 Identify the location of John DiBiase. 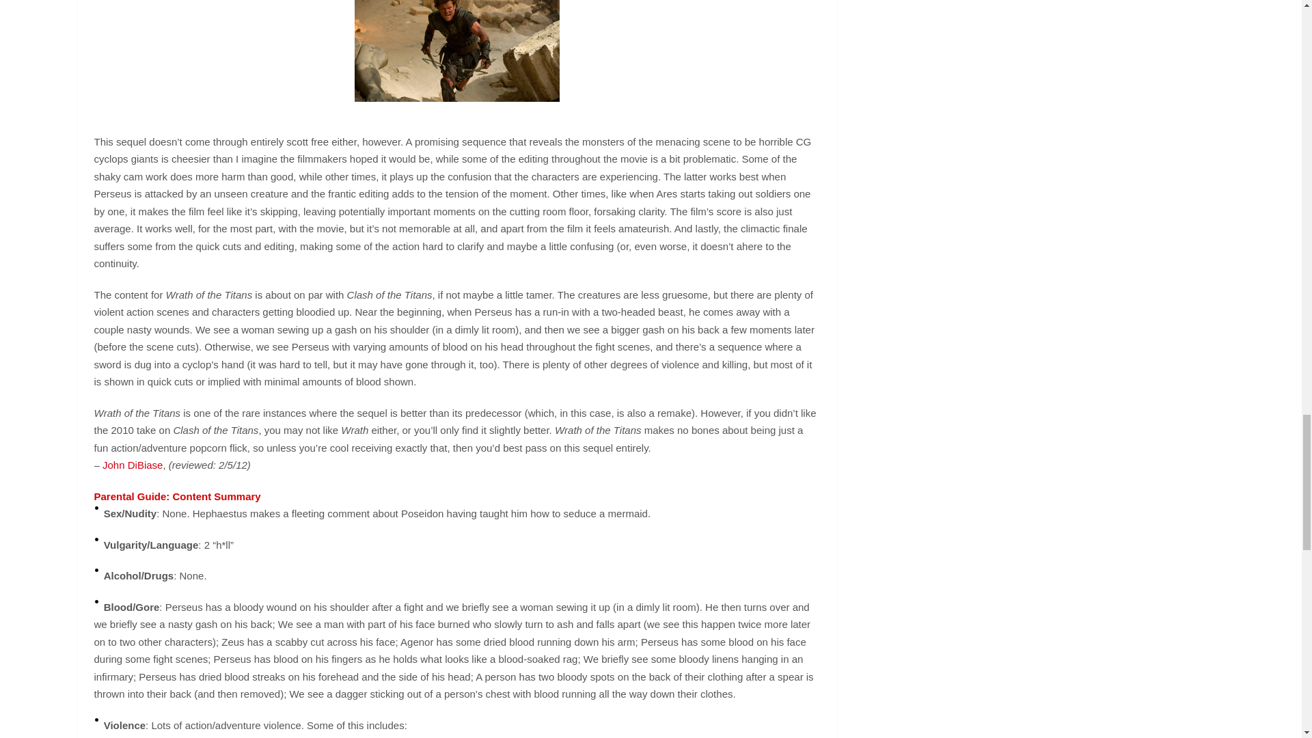
(133, 465).